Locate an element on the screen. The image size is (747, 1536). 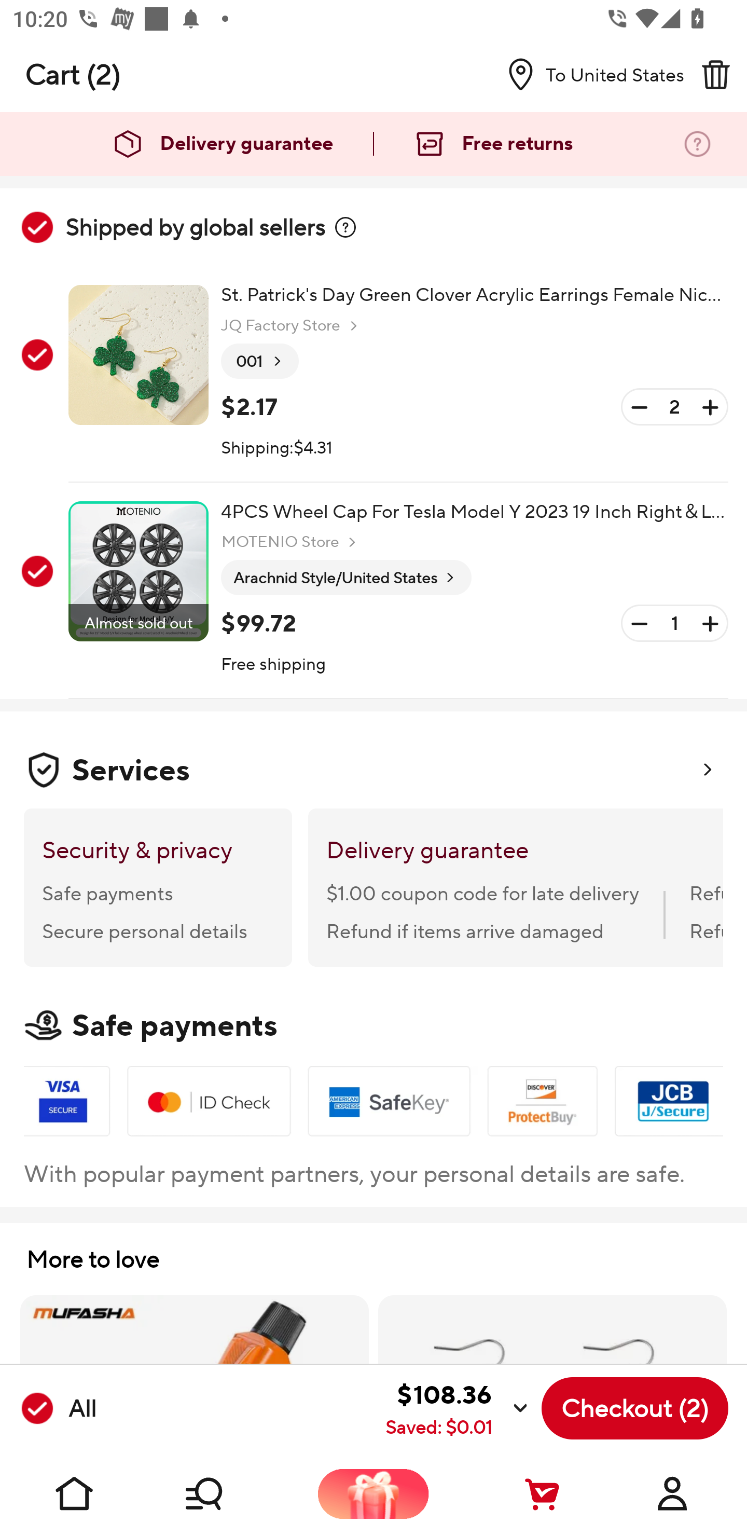
MOTENIO Store is located at coordinates (290, 542).